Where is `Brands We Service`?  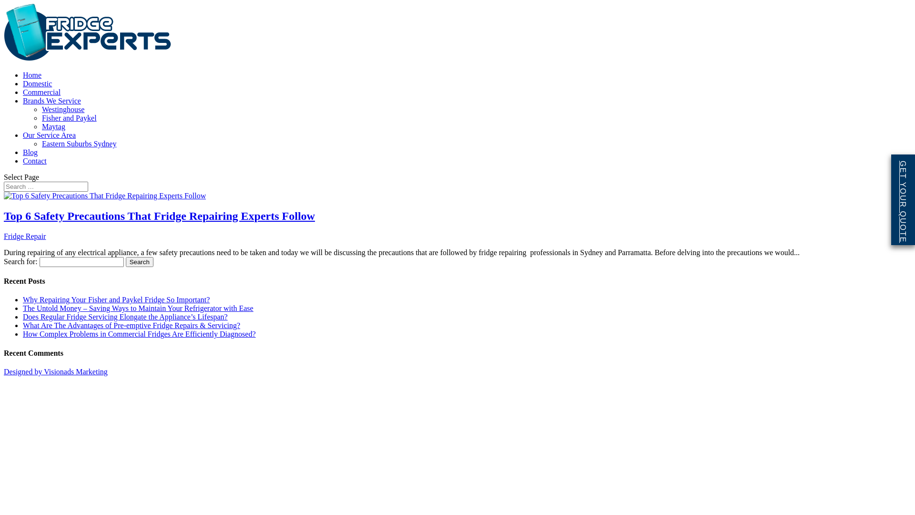
Brands We Service is located at coordinates (52, 101).